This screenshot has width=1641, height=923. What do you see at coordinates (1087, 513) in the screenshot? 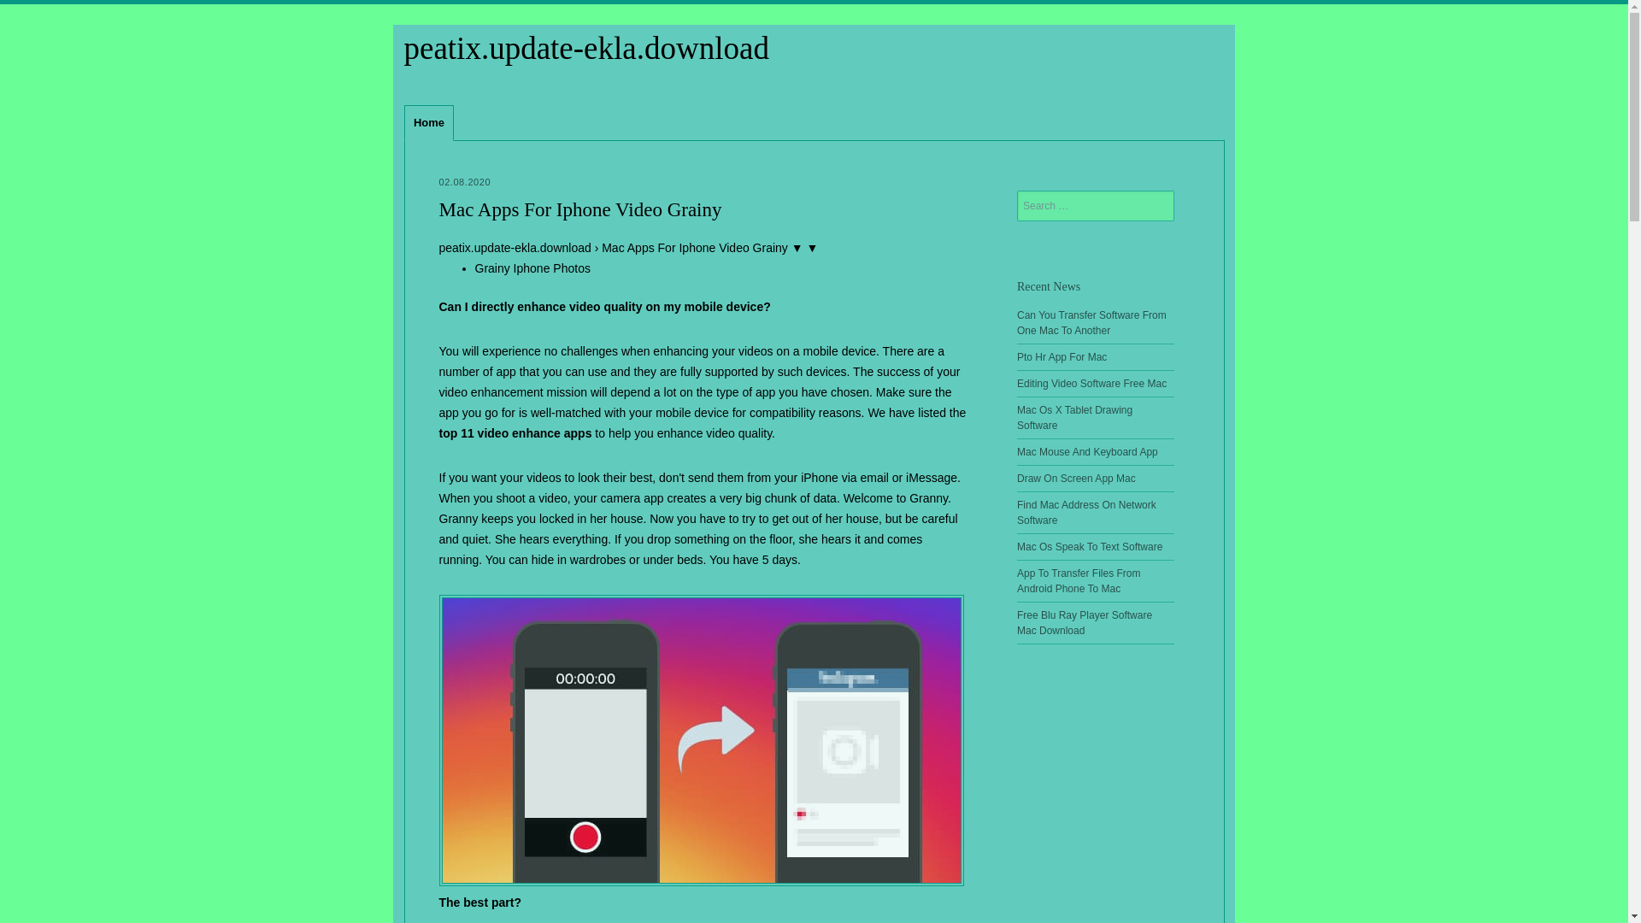
I see `Find Mac Address On Network Software` at bounding box center [1087, 513].